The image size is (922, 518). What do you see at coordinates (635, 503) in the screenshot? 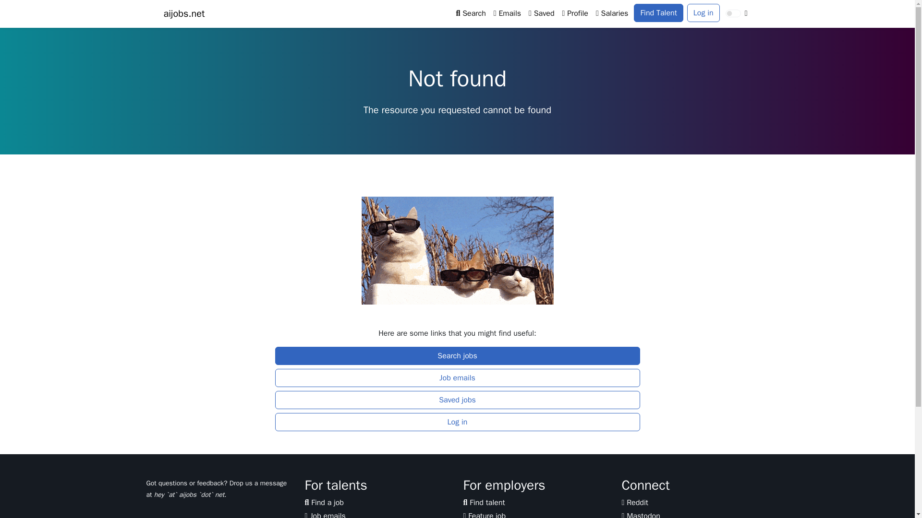
I see `Reddit` at bounding box center [635, 503].